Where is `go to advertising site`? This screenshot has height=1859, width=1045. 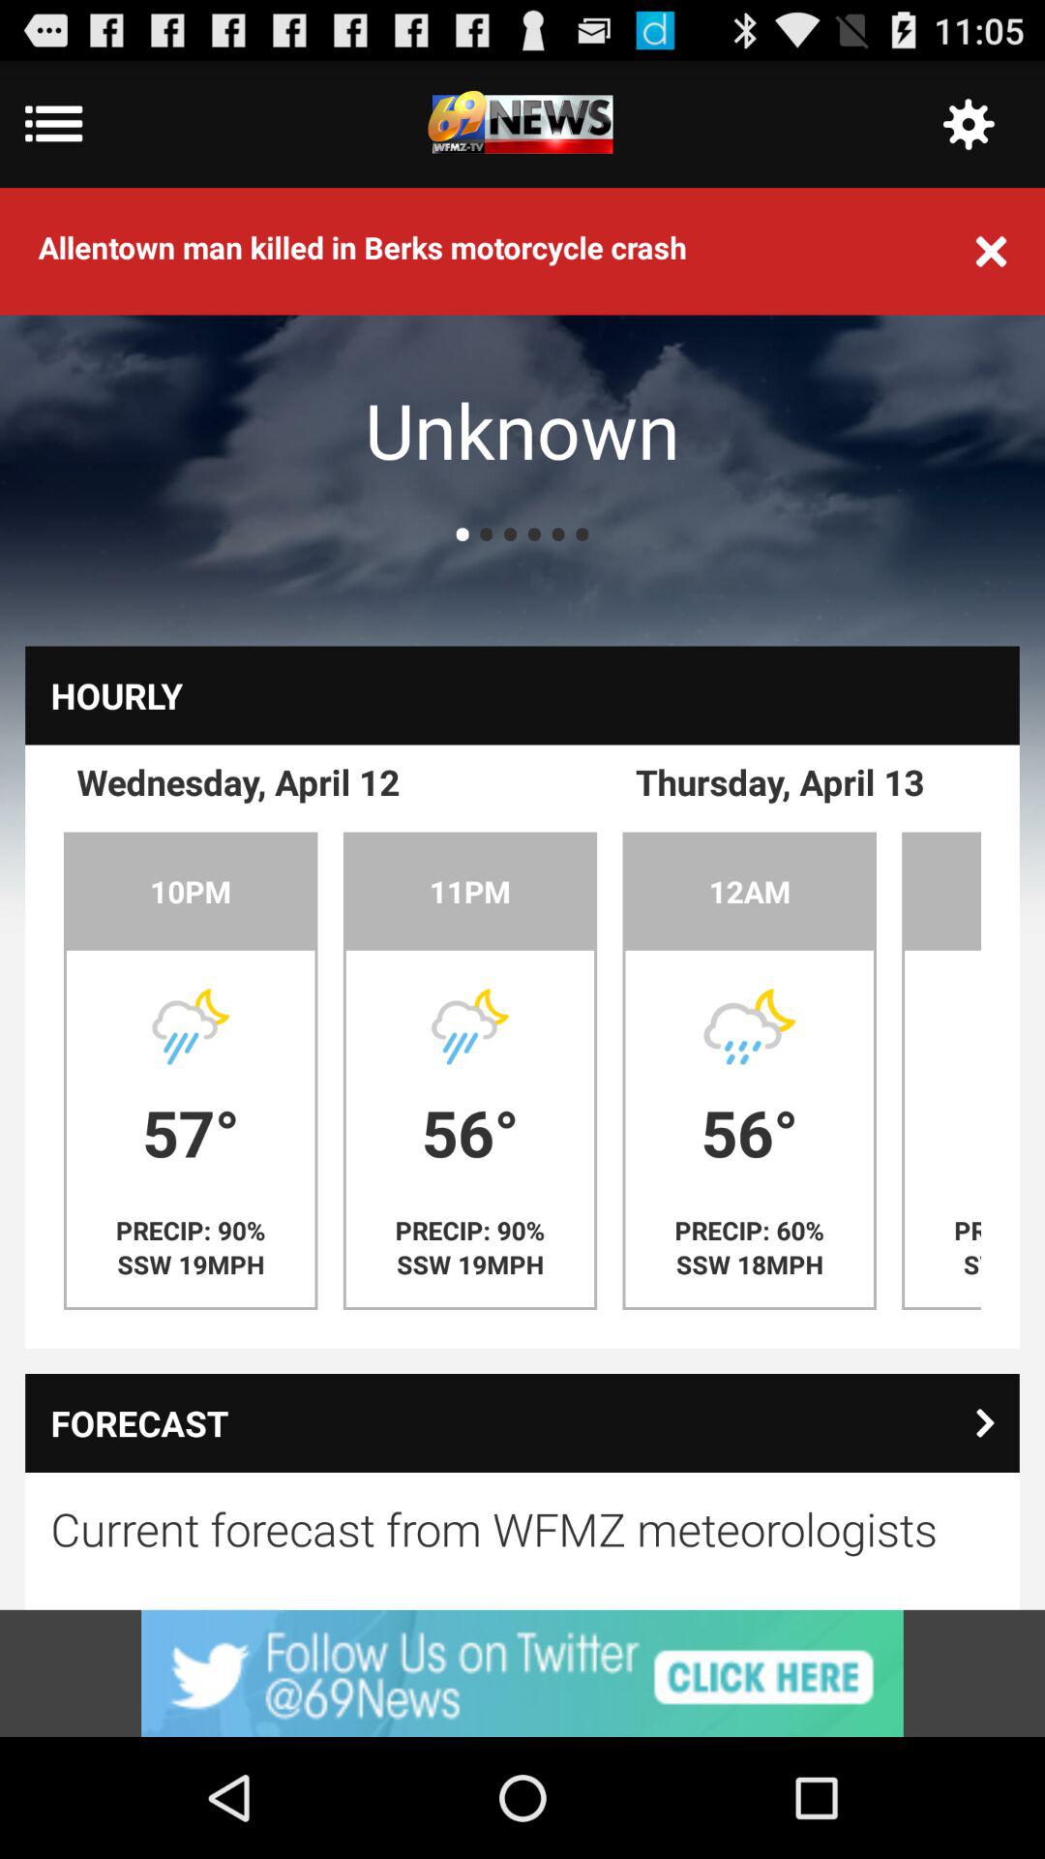
go to advertising site is located at coordinates (522, 1673).